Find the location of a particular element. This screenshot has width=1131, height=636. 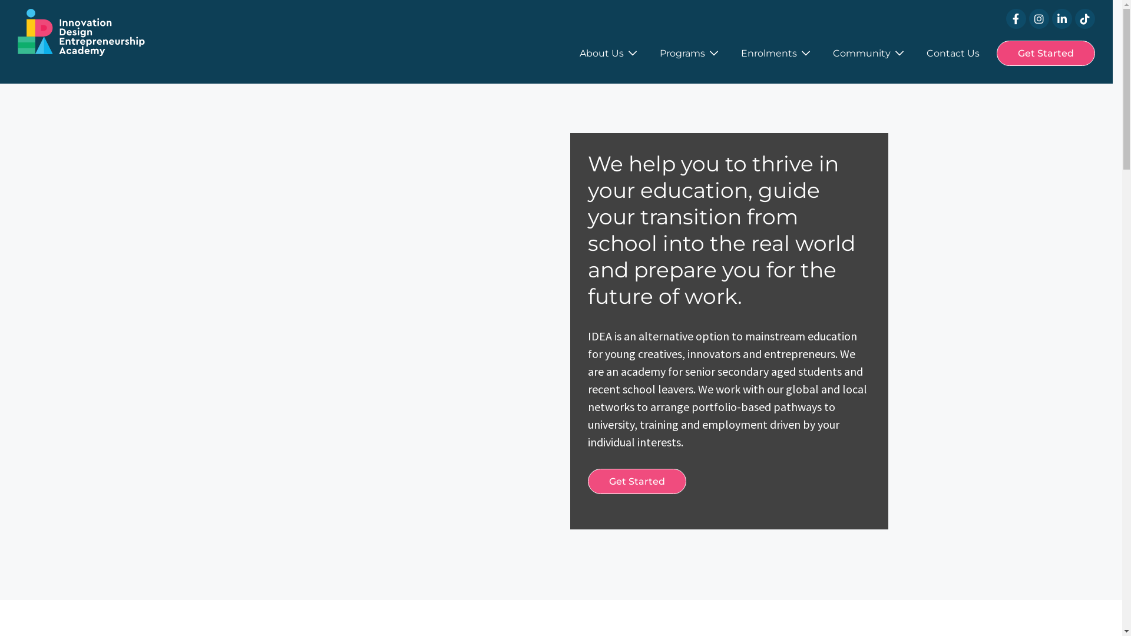

About Us is located at coordinates (608, 53).